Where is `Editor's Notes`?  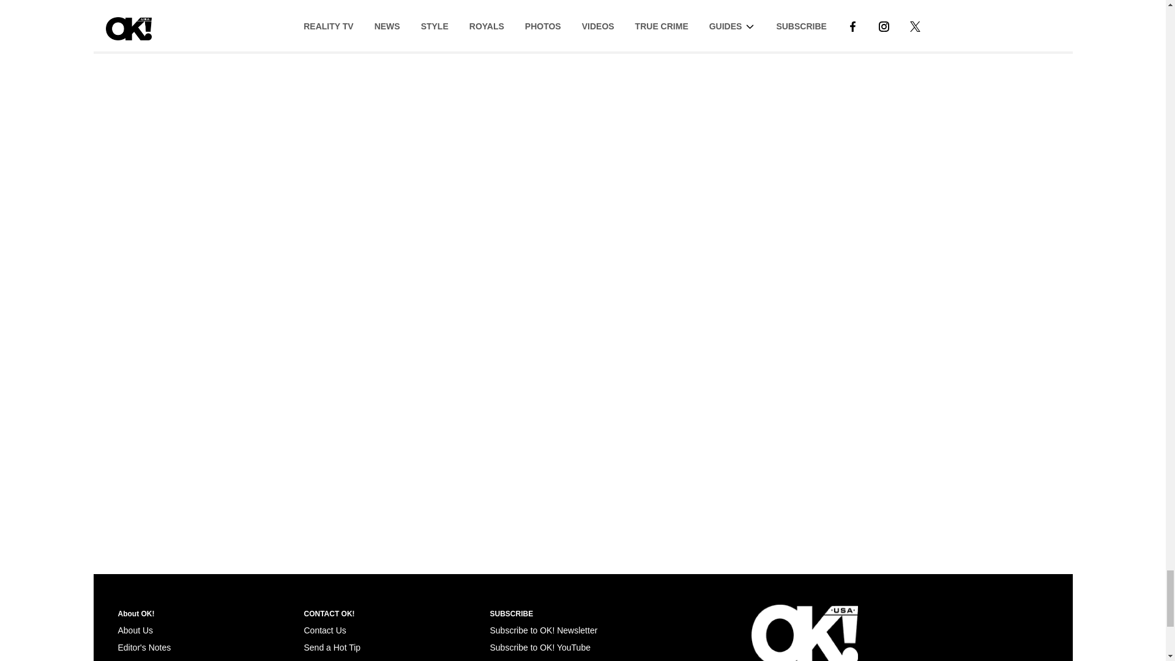
Editor's Notes is located at coordinates (144, 647).